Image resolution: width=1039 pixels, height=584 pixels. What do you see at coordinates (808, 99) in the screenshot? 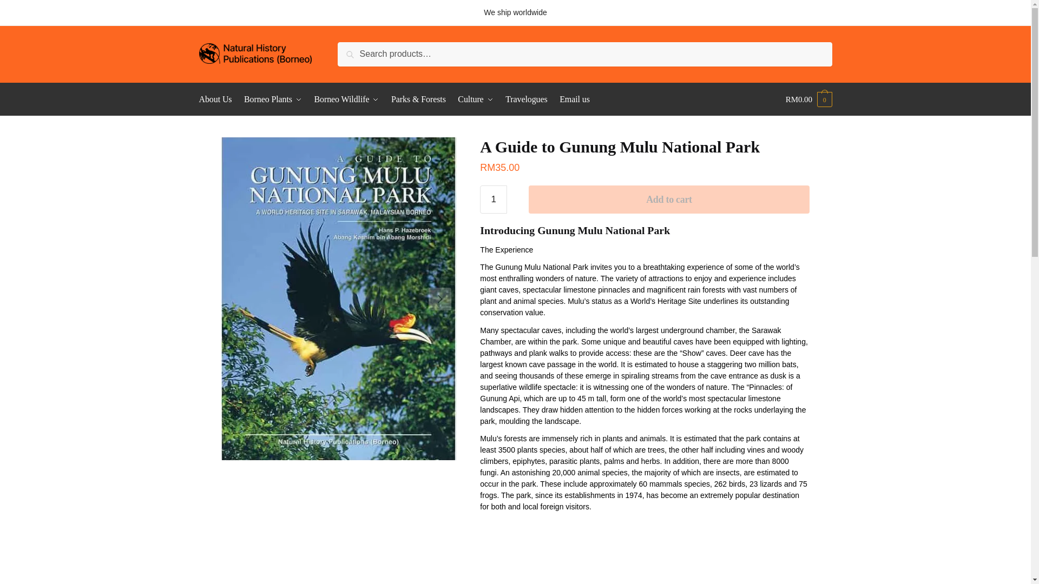
I see `RM0.00 0` at bounding box center [808, 99].